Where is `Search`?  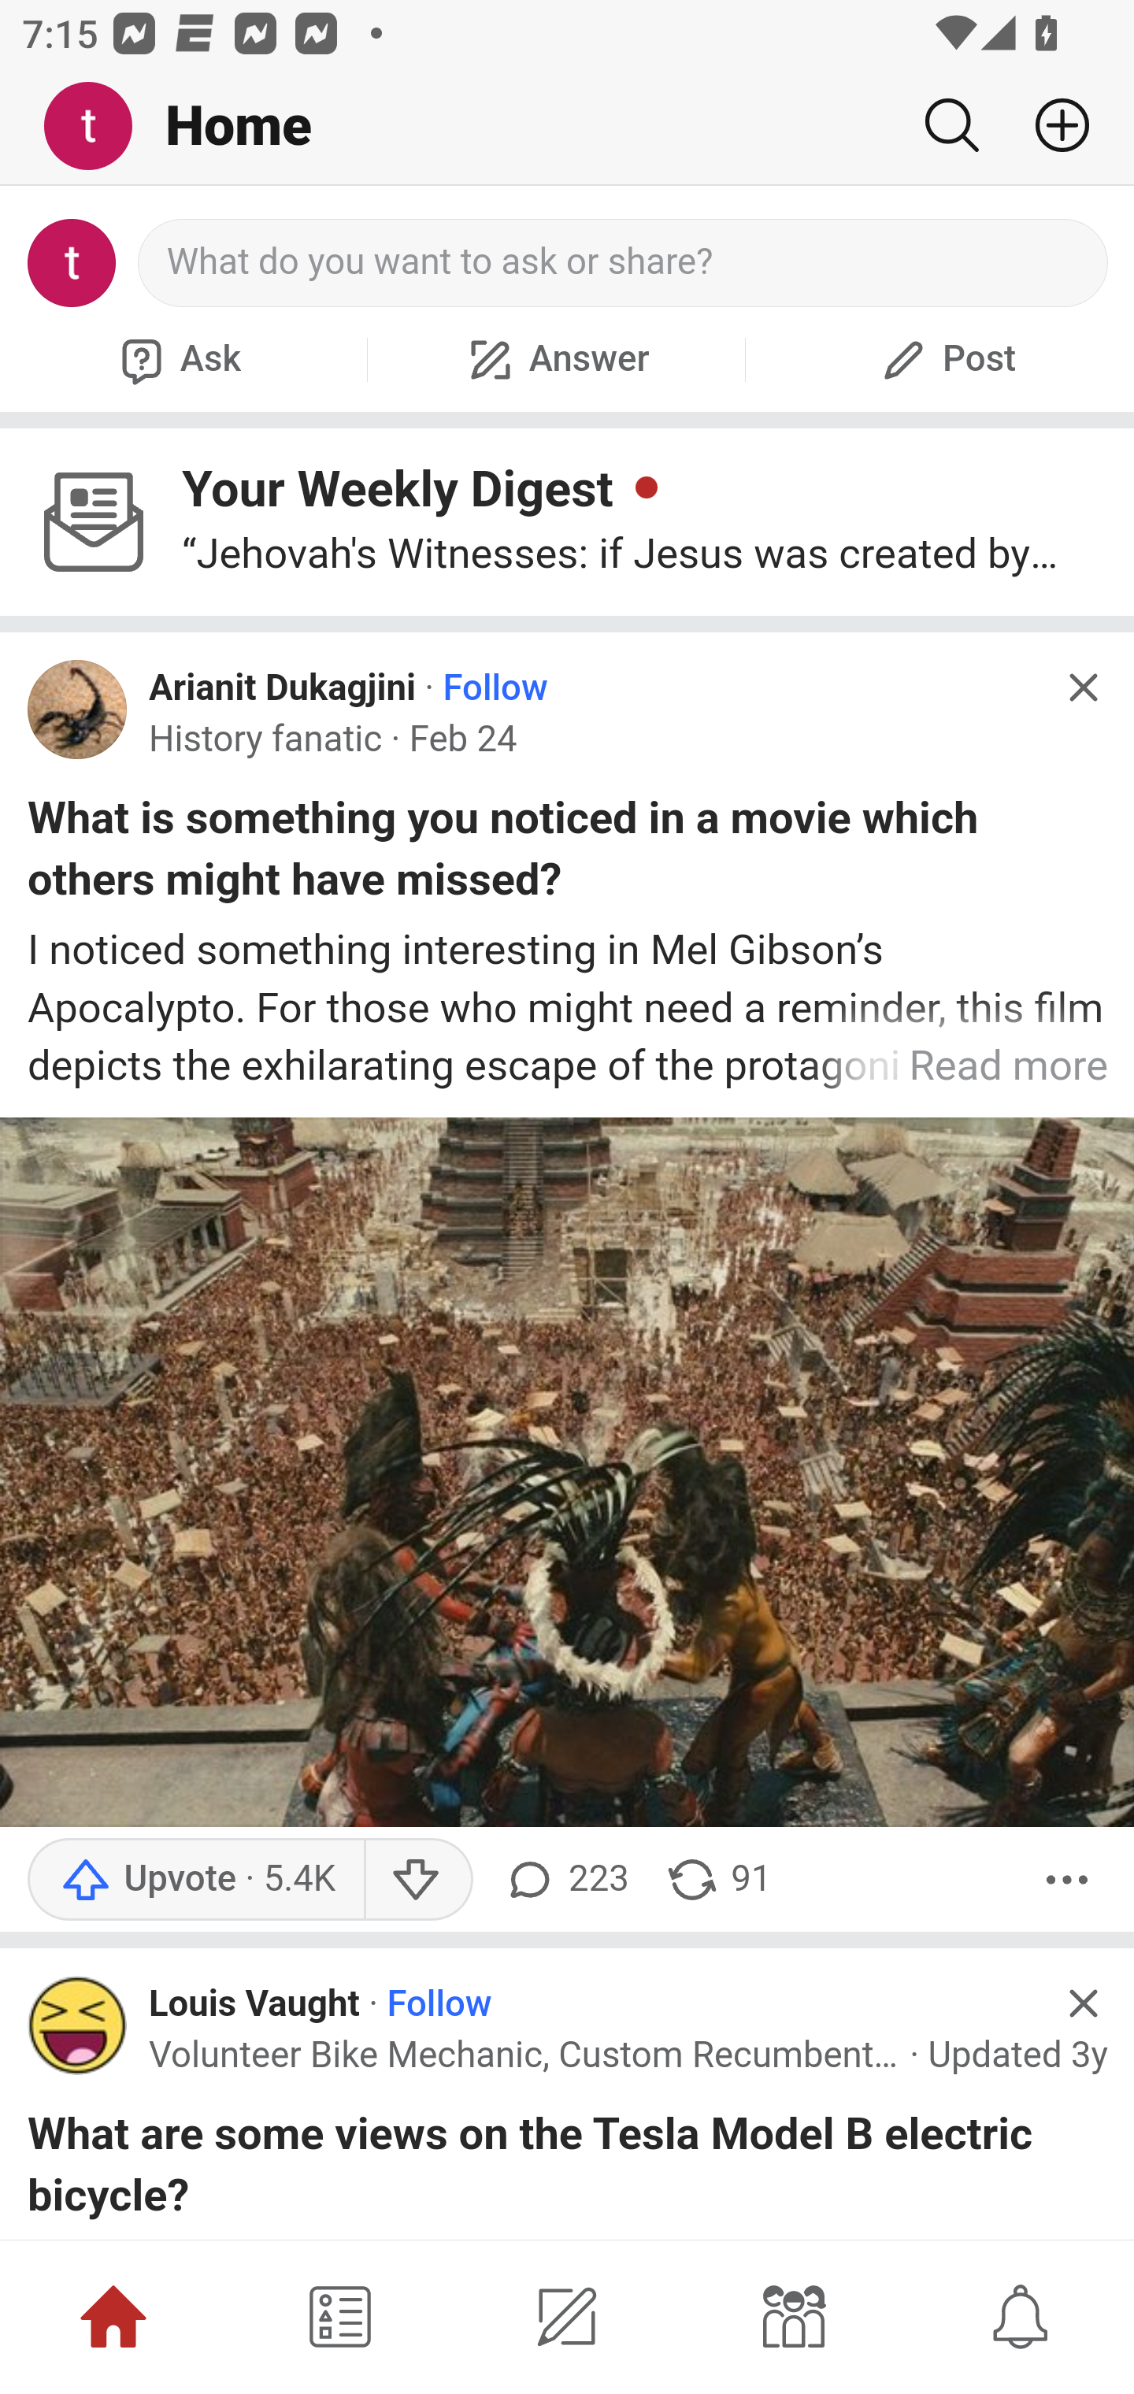 Search is located at coordinates (951, 125).